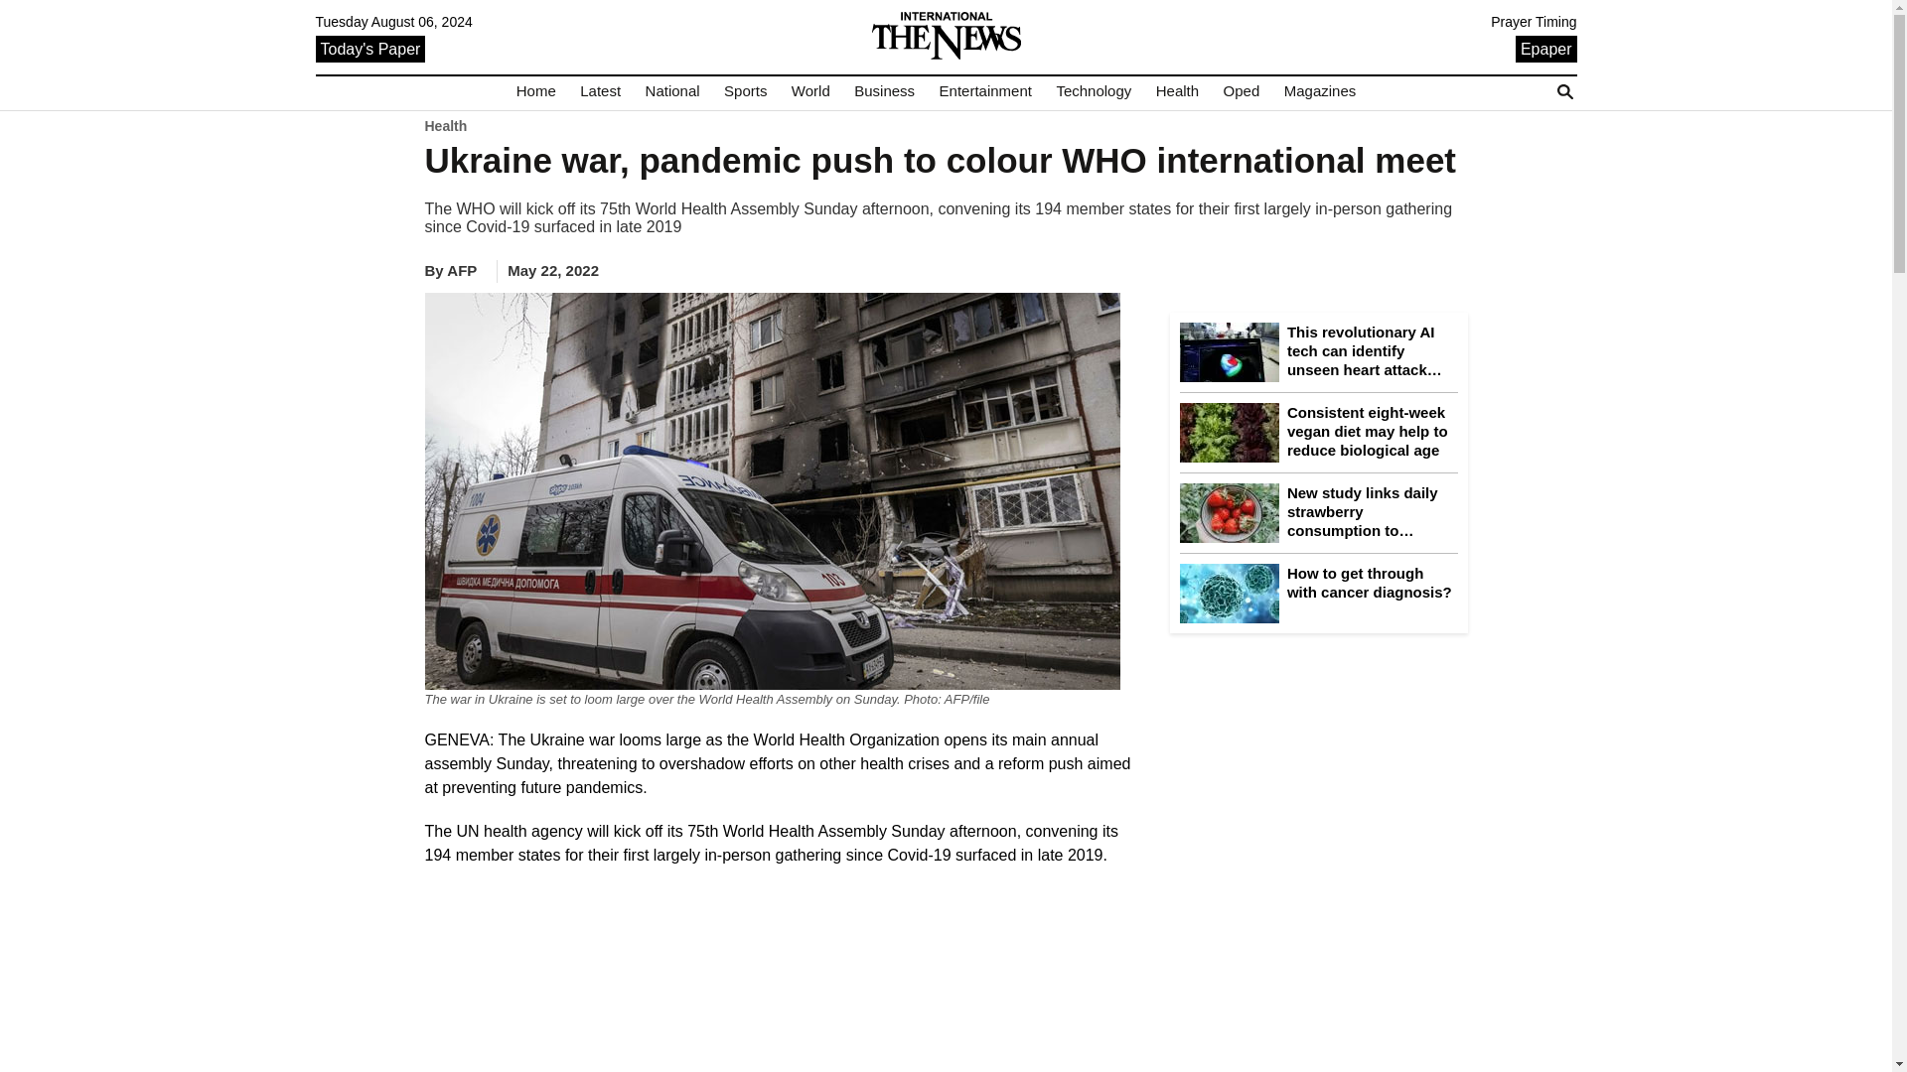 Image resolution: width=1907 pixels, height=1072 pixels. I want to click on Business, so click(884, 91).